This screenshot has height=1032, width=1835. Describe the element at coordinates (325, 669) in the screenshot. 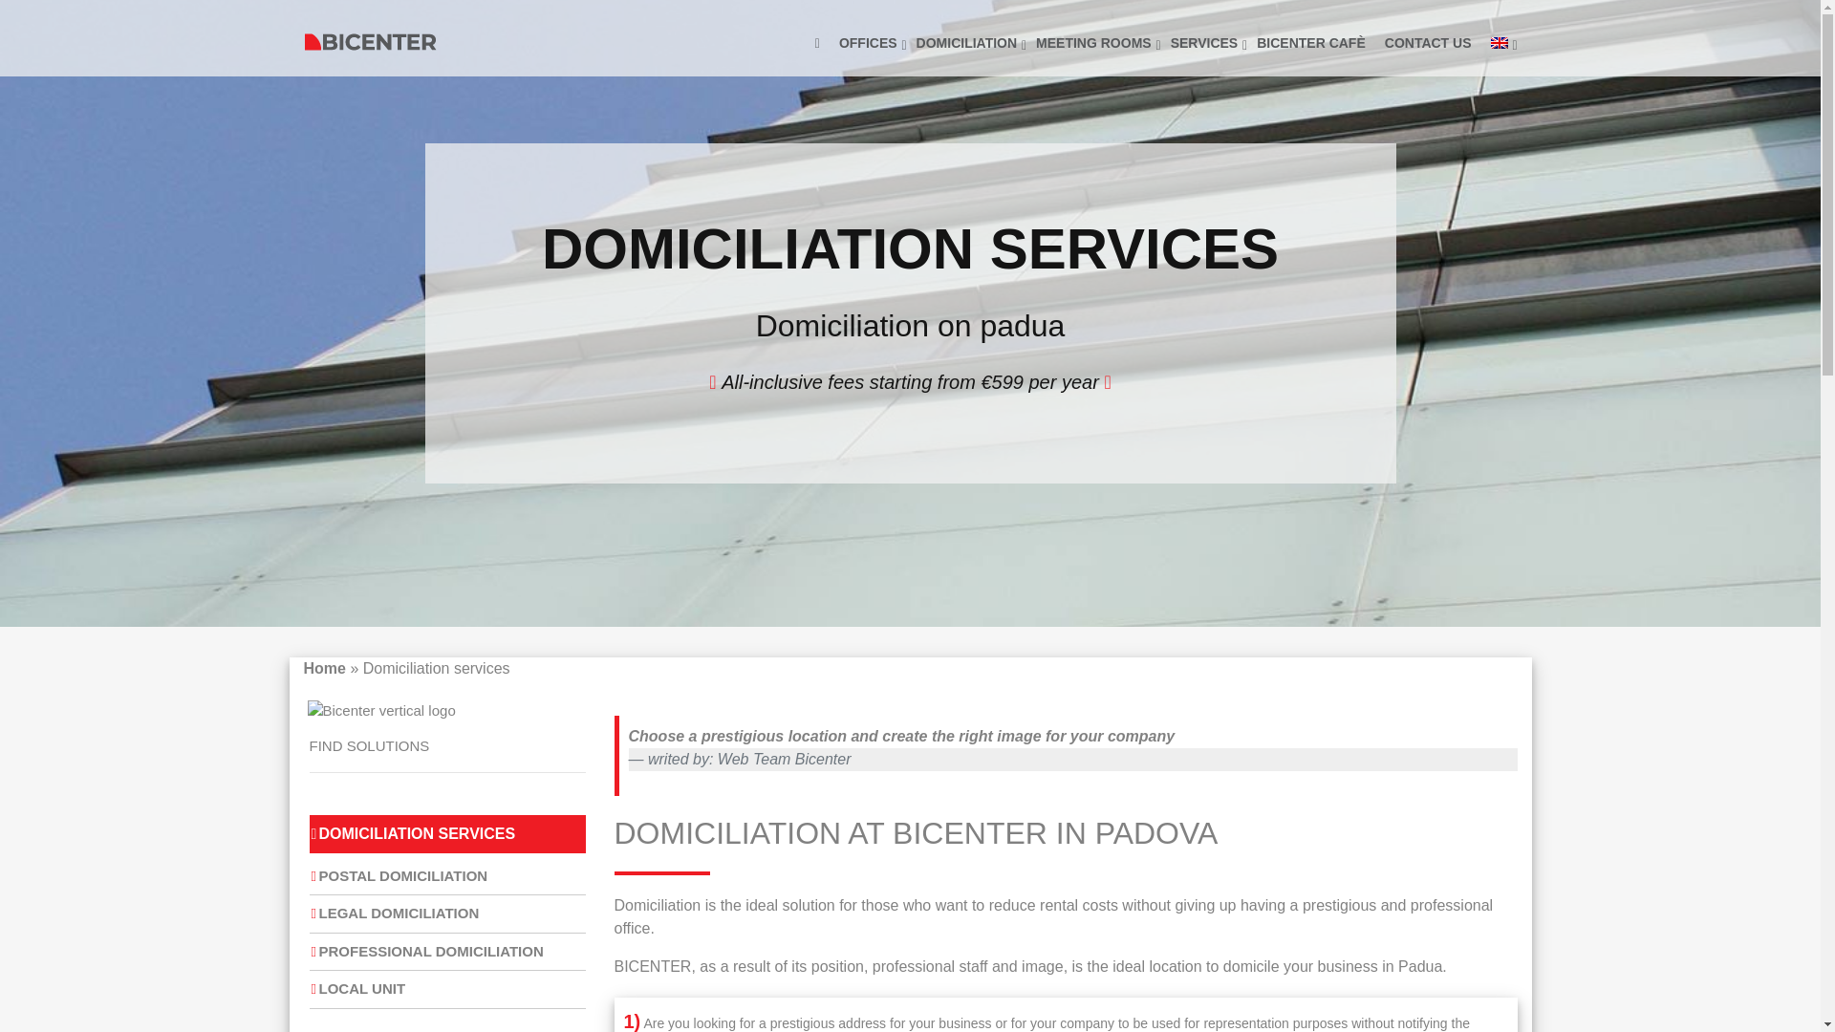

I see `Home` at that location.